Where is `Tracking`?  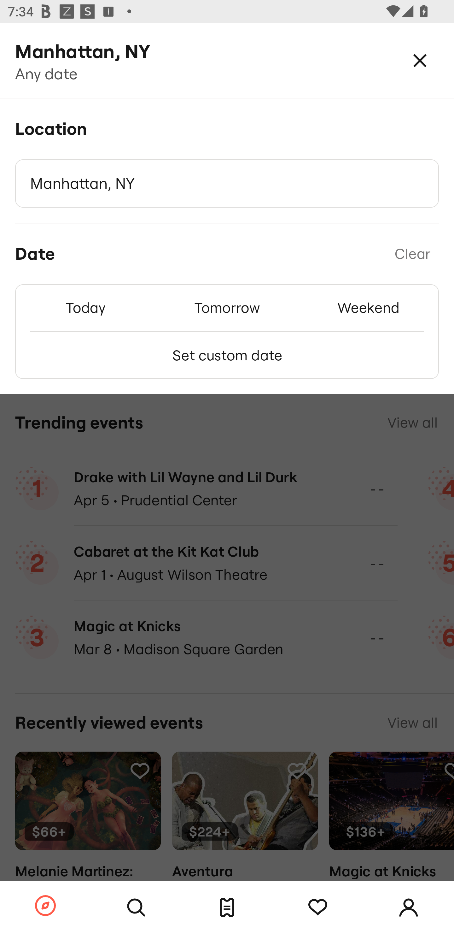
Tracking is located at coordinates (318, 907).